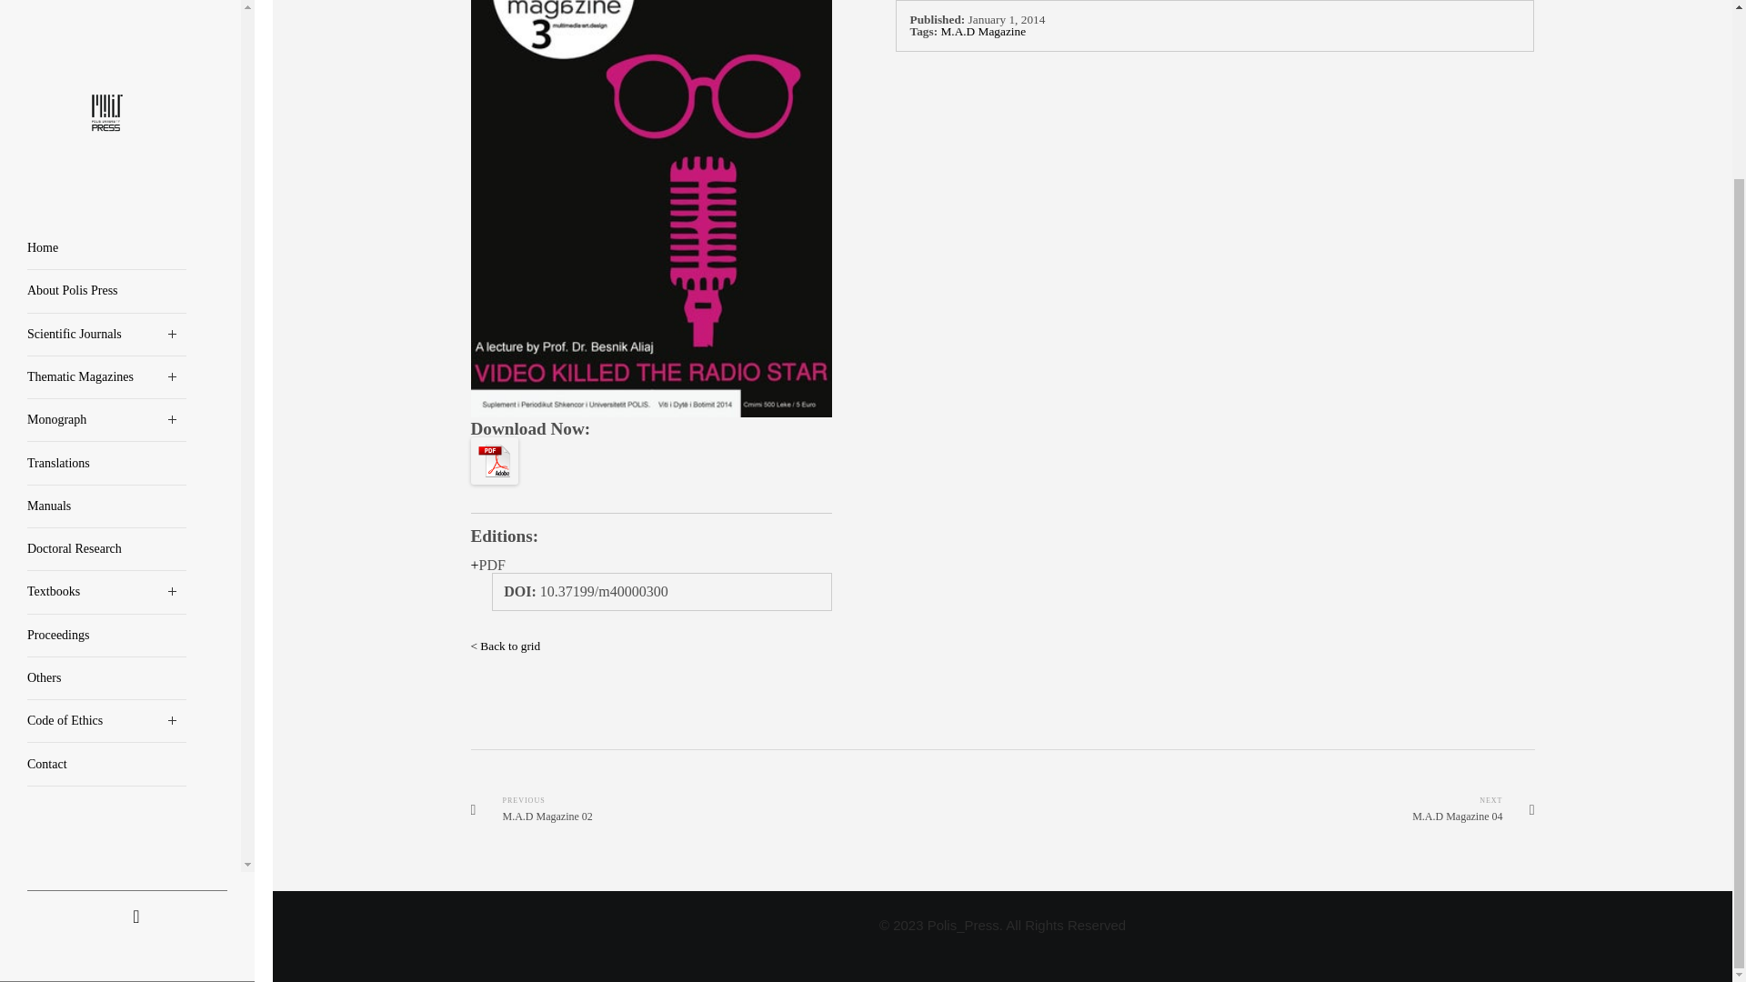  I want to click on Home, so click(107, 43).